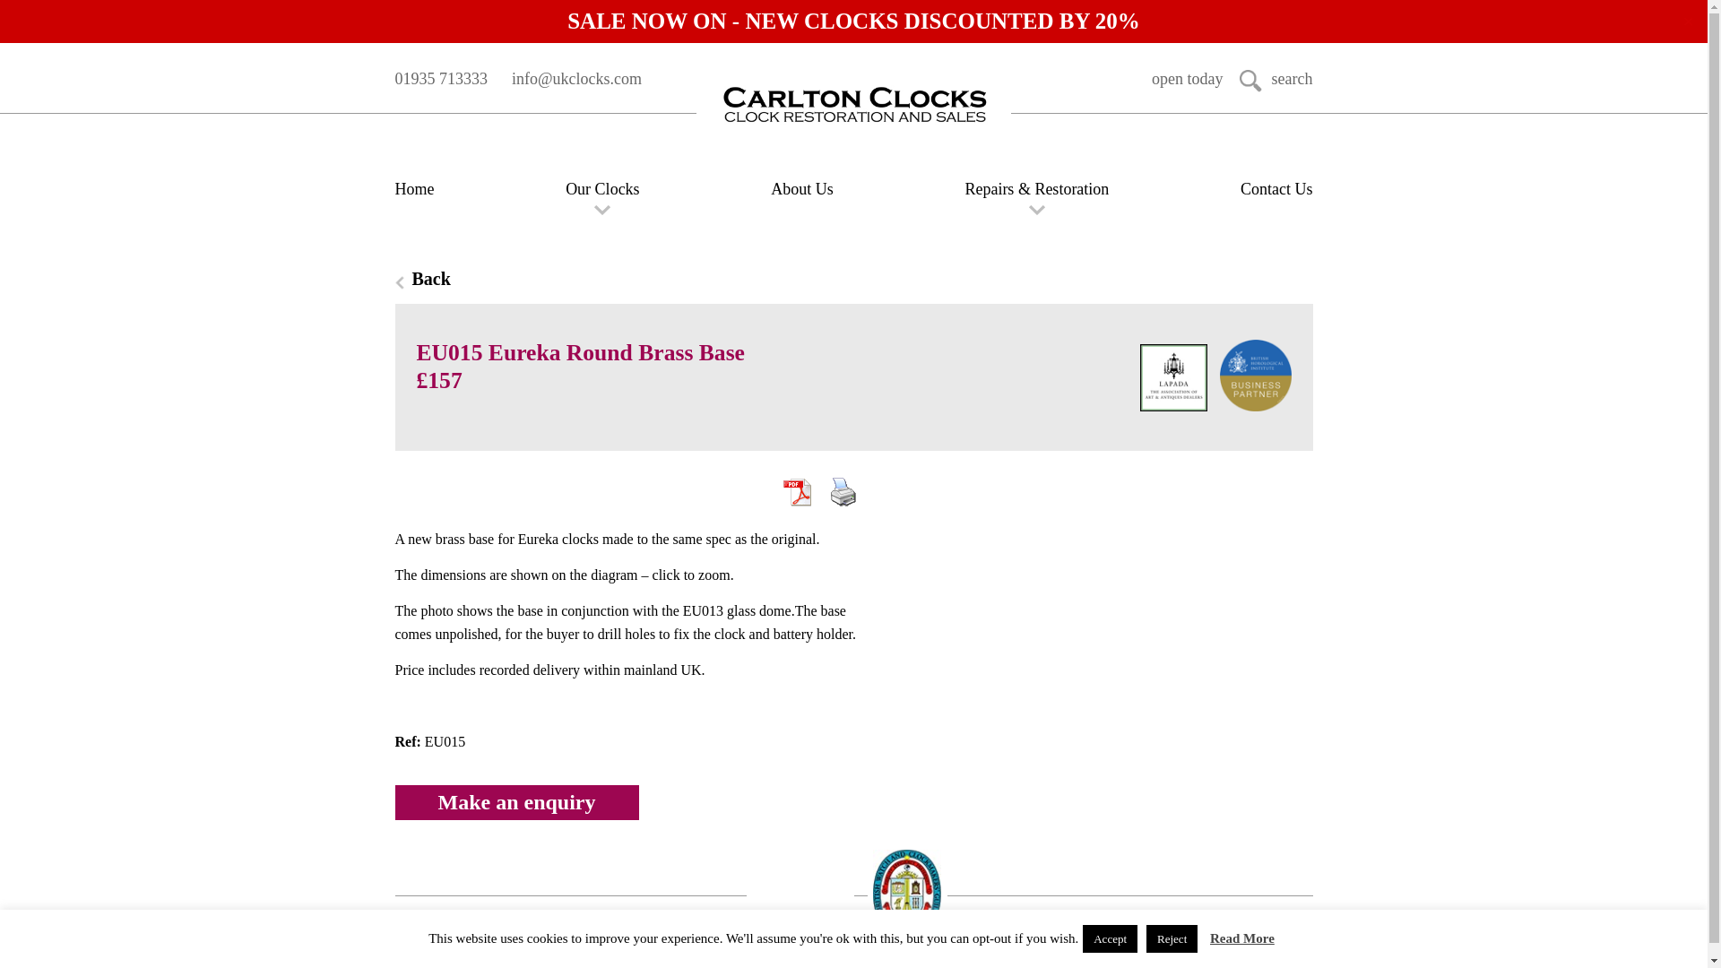 The image size is (1721, 968). I want to click on Accept, so click(1110, 938).